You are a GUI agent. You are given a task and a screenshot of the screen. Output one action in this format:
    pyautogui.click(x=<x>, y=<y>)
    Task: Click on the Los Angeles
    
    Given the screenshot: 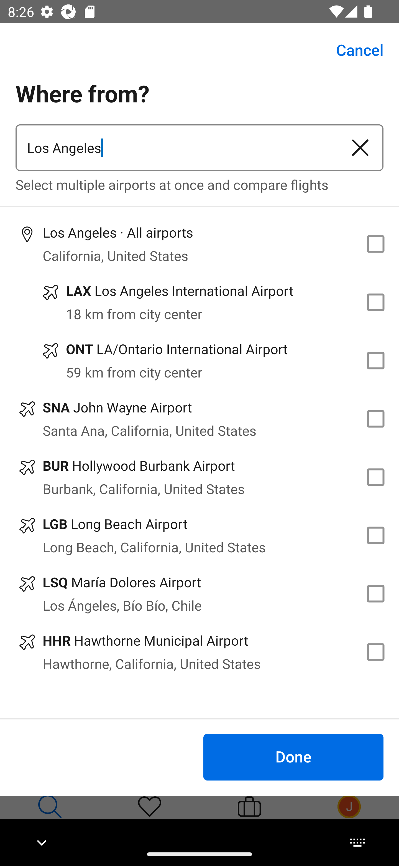 What is the action you would take?
    pyautogui.click(x=176, y=148)
    